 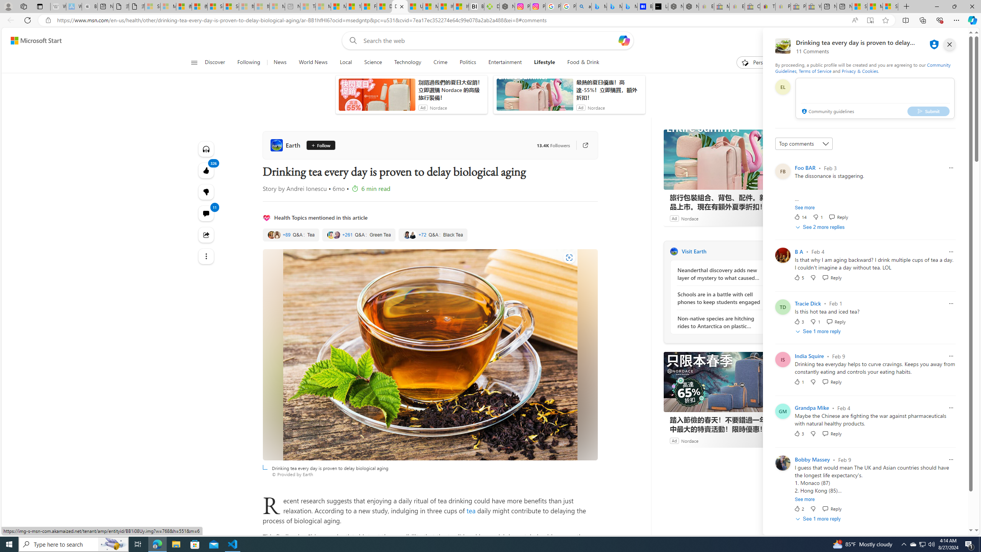 What do you see at coordinates (320, 145) in the screenshot?
I see `Follow` at bounding box center [320, 145].